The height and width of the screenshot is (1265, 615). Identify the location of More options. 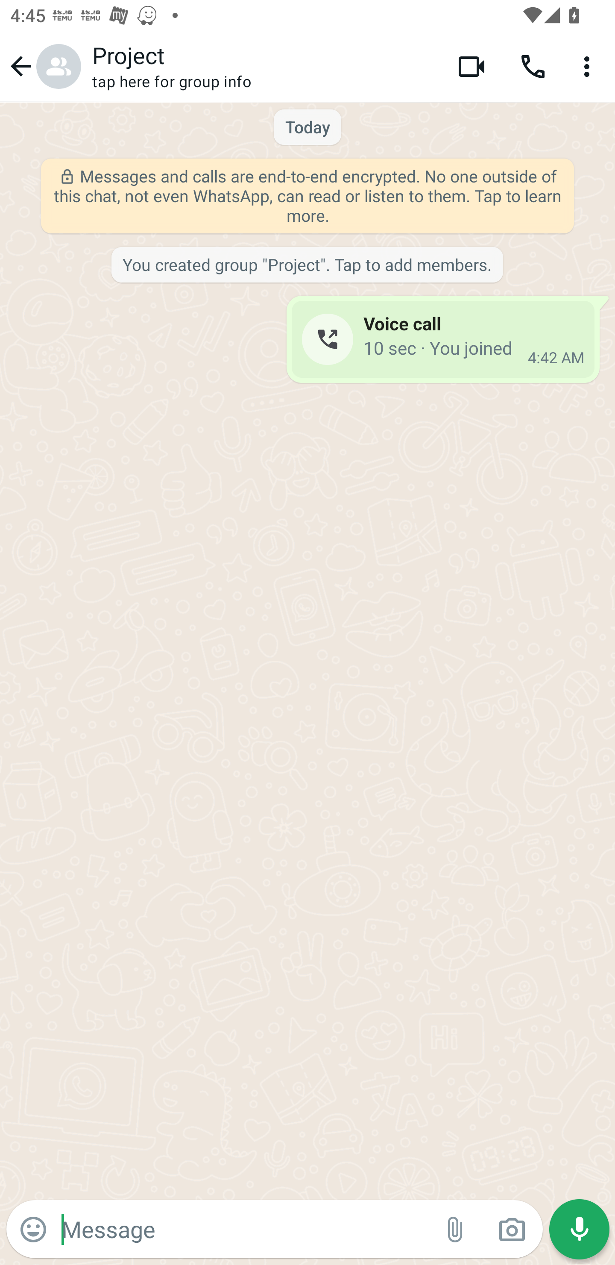
(589, 66).